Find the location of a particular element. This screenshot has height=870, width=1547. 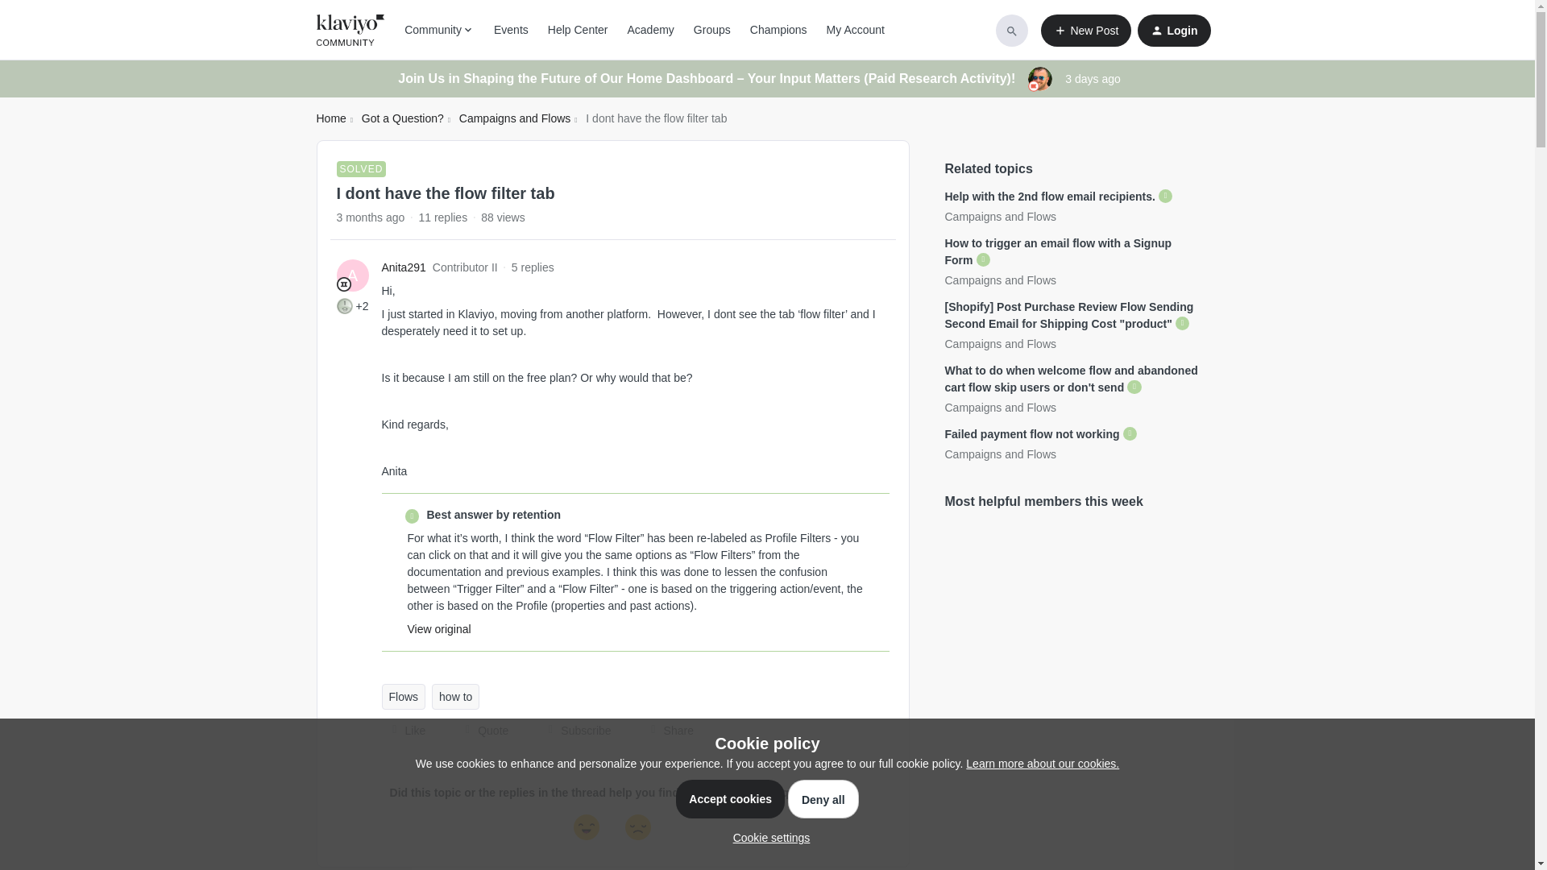

Login is located at coordinates (1173, 31).